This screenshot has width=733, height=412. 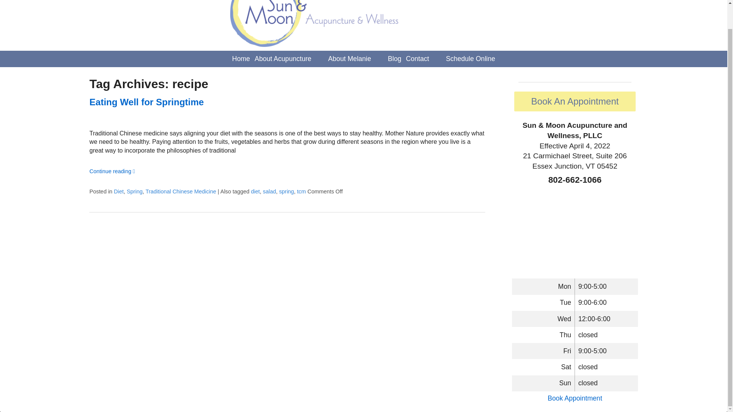 What do you see at coordinates (418, 59) in the screenshot?
I see `Contact` at bounding box center [418, 59].